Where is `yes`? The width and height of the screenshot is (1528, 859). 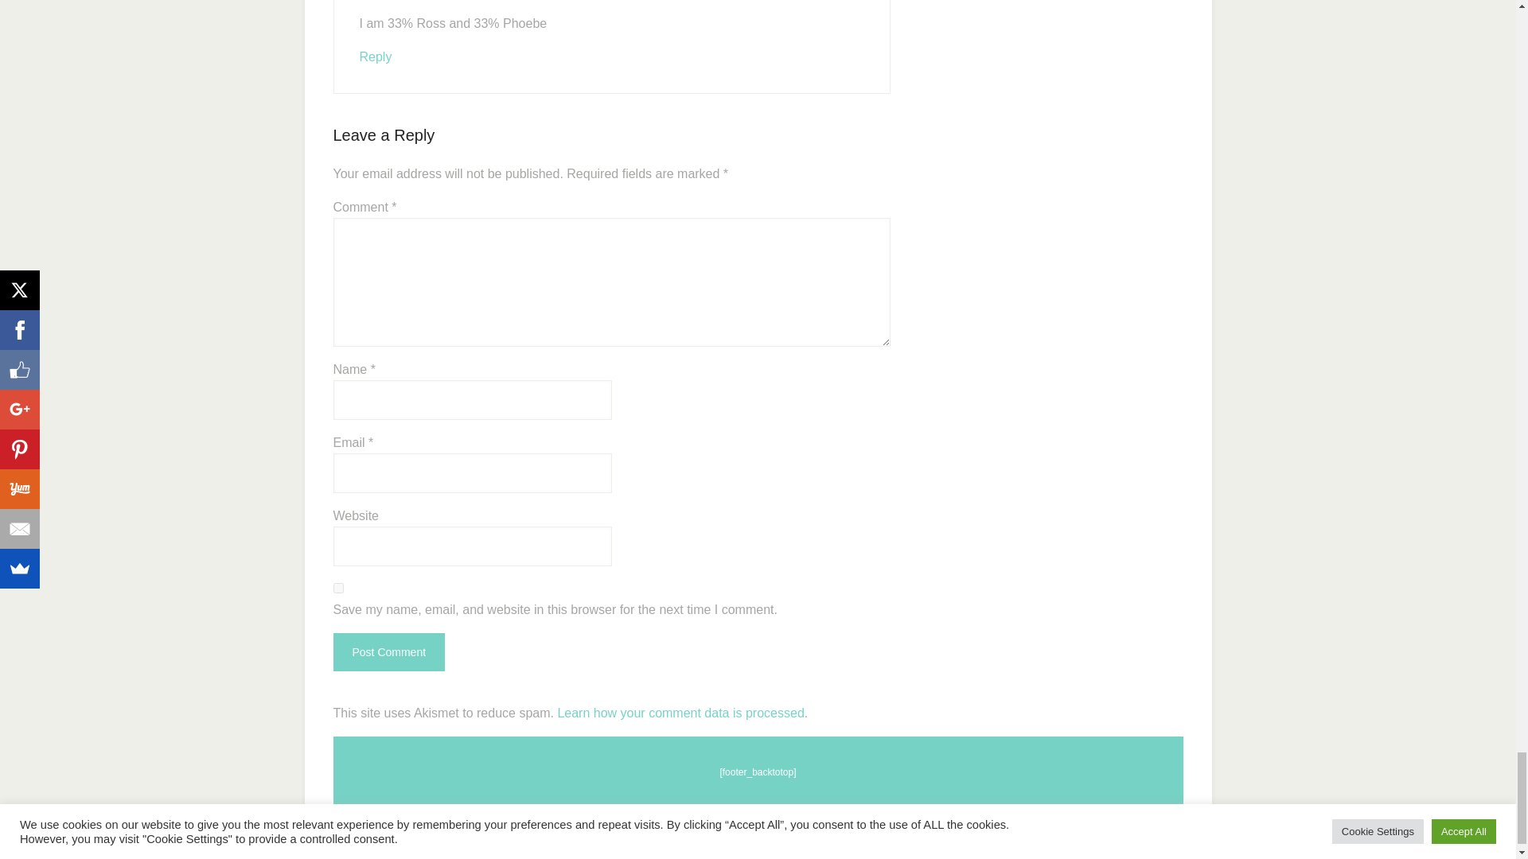 yes is located at coordinates (337, 589).